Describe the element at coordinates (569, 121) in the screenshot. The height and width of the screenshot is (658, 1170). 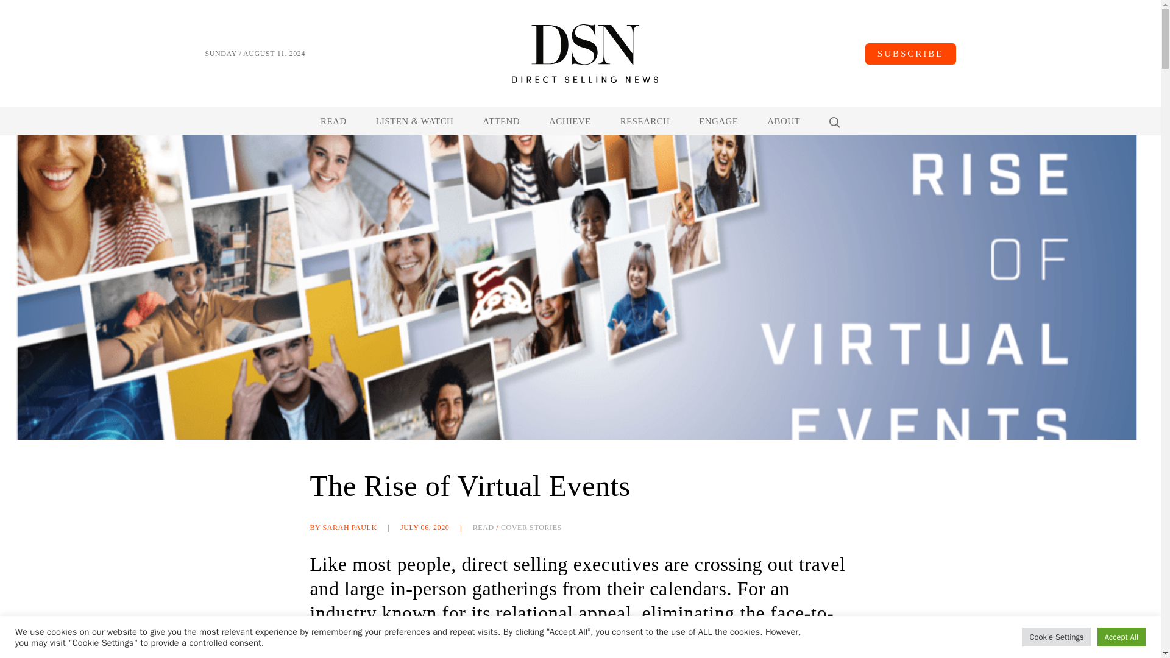
I see `ACHIEVE` at that location.